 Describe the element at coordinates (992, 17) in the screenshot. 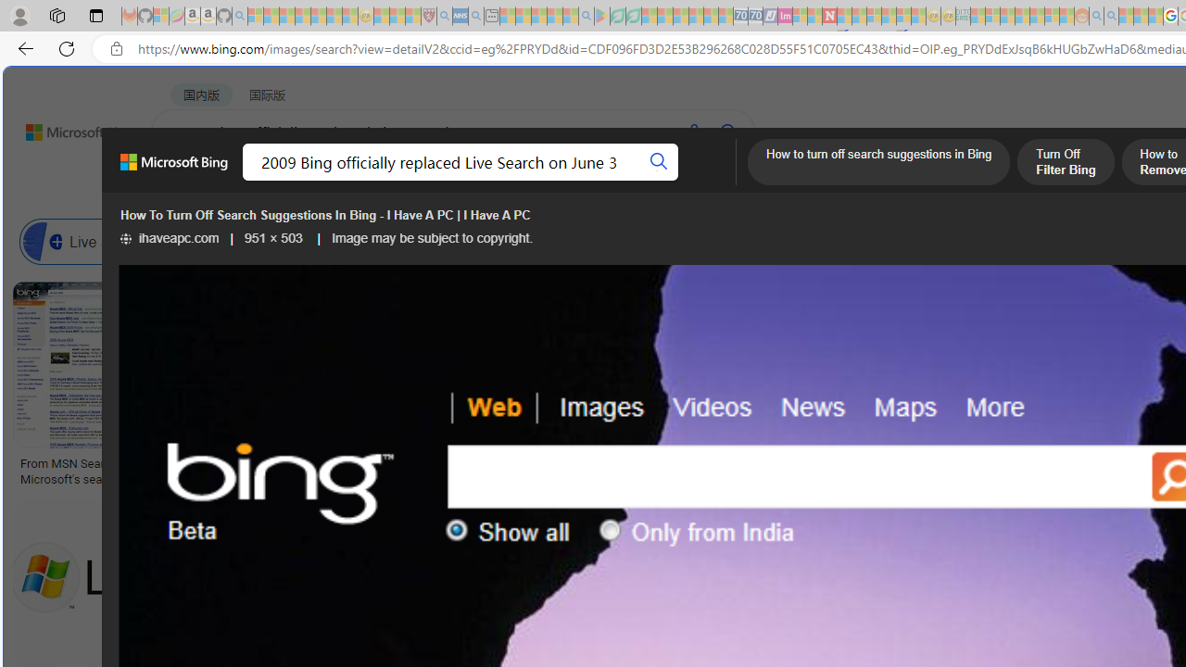

I see `Microsoft account | Privacy - Sleeping` at that location.